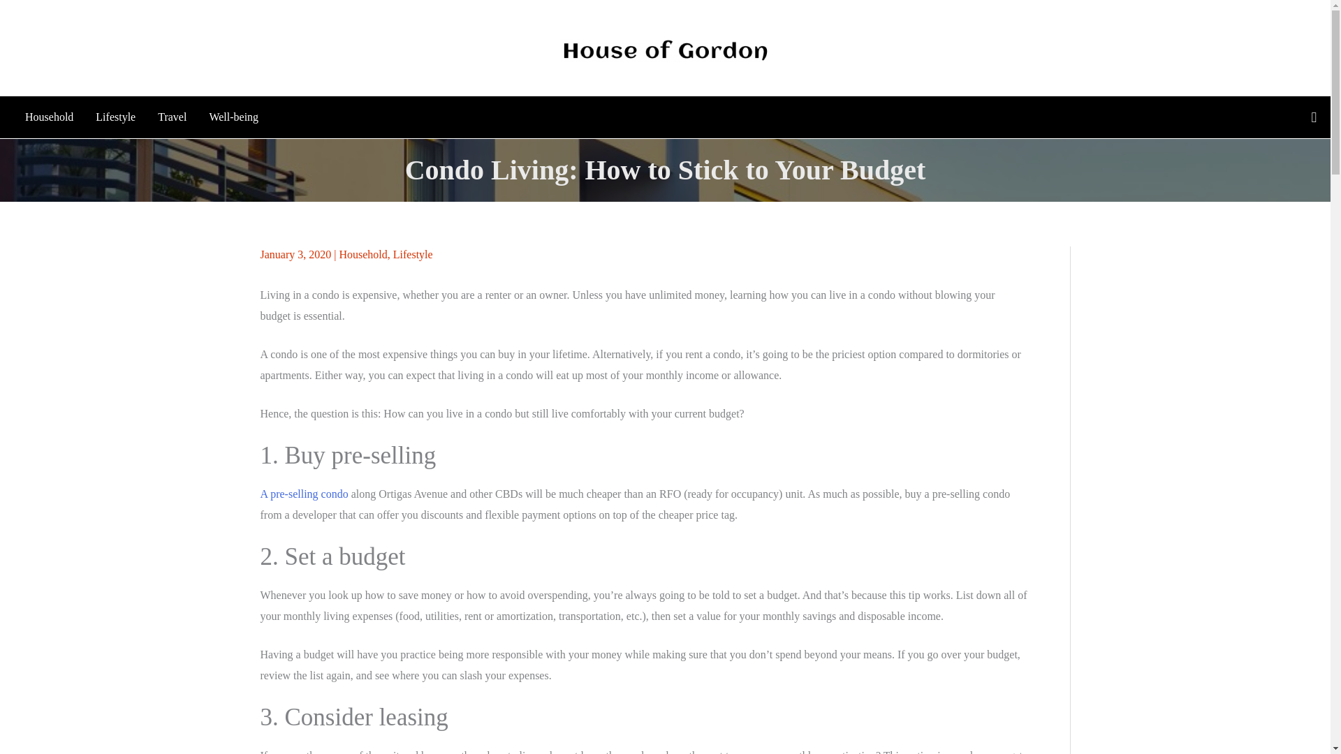  What do you see at coordinates (172, 117) in the screenshot?
I see `Travel` at bounding box center [172, 117].